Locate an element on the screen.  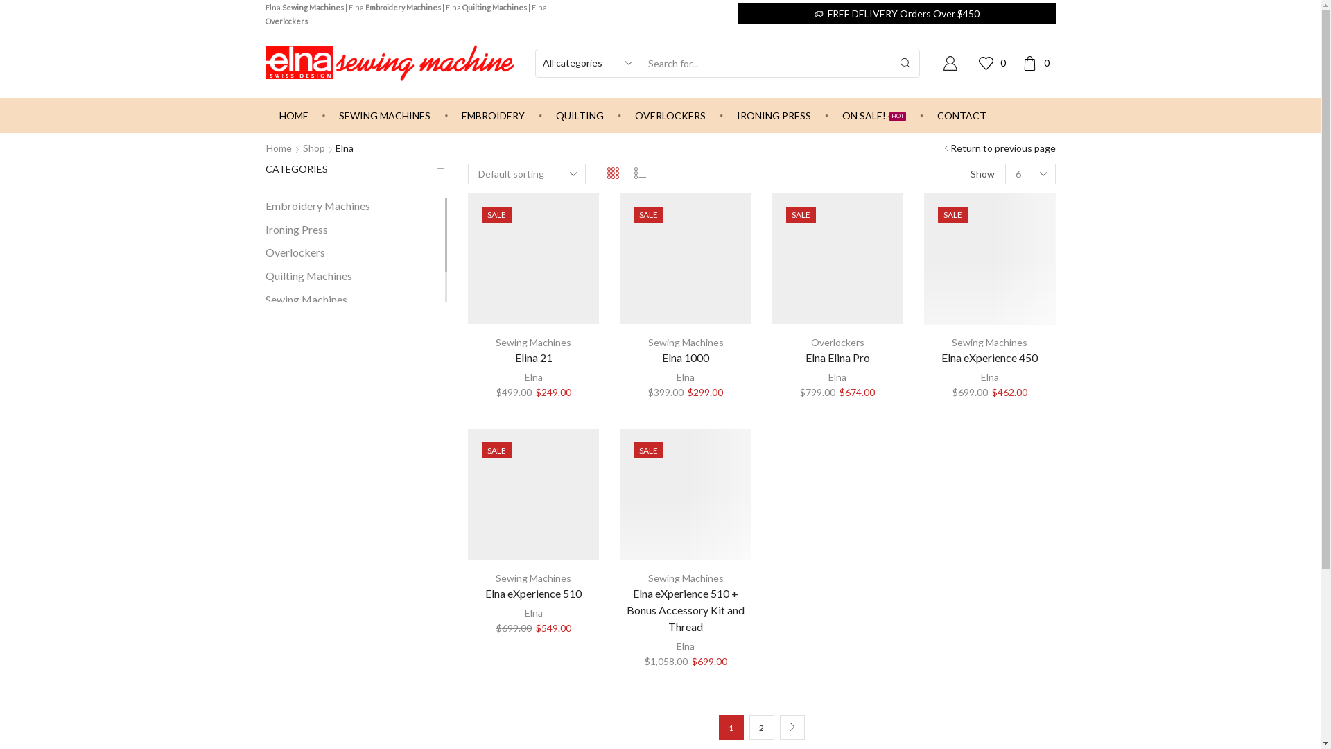
CONTACT is located at coordinates (962, 116).